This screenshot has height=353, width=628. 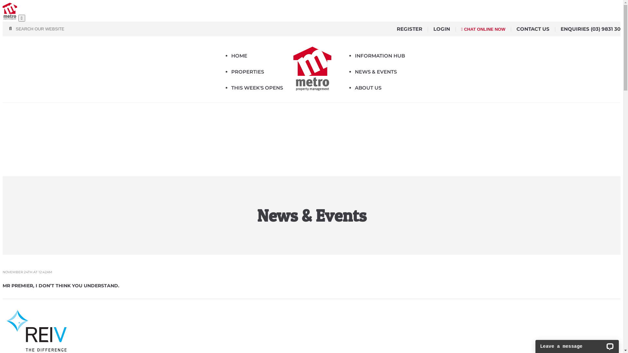 What do you see at coordinates (410, 29) in the screenshot?
I see `REGISTER` at bounding box center [410, 29].